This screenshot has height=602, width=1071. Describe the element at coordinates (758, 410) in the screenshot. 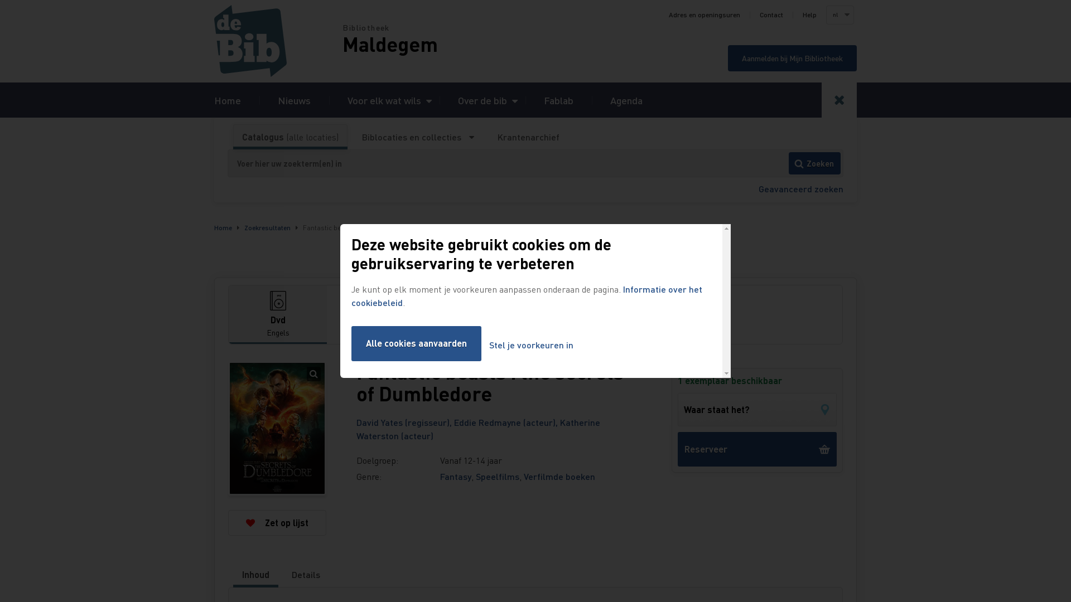

I see `Waar staat het?` at that location.